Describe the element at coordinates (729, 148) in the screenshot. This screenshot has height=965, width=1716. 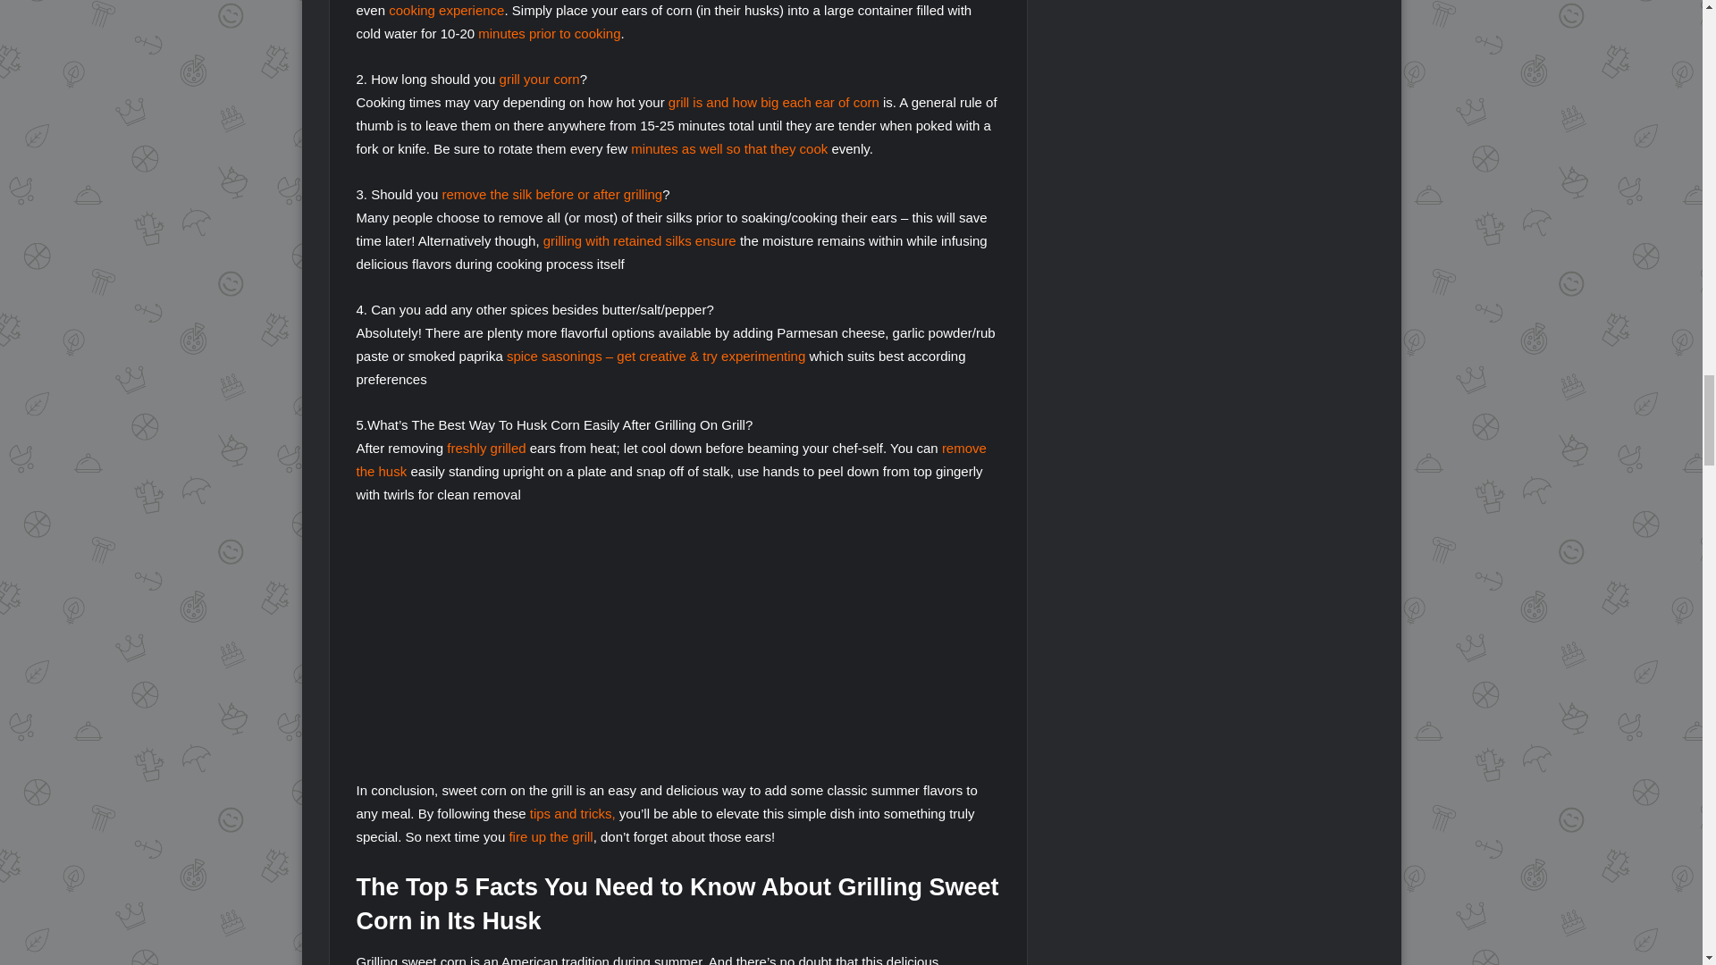
I see `minutes as well so that they cook` at that location.